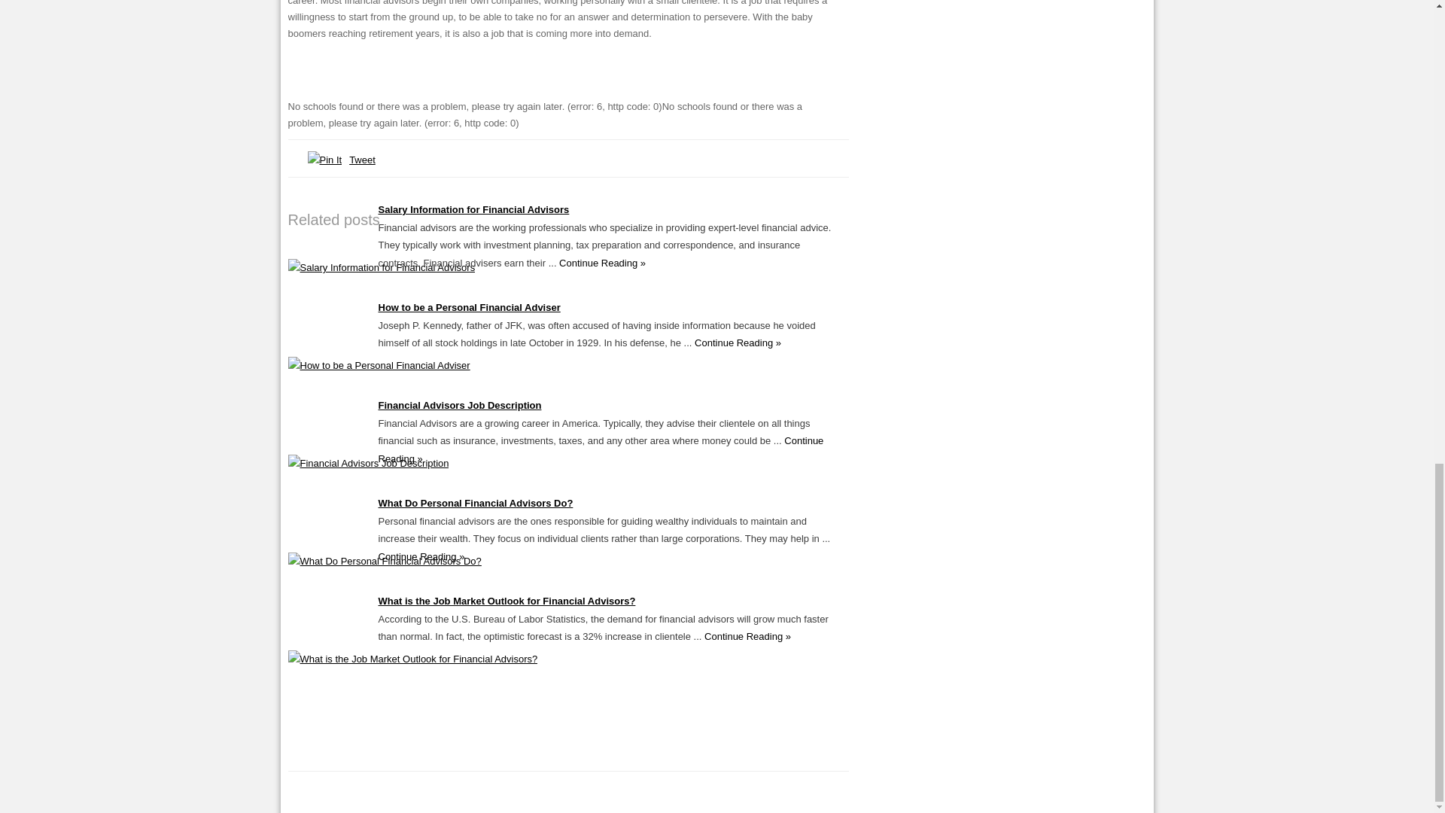 This screenshot has width=1445, height=813. What do you see at coordinates (381, 266) in the screenshot?
I see `Salary Information for Financial Advisors` at bounding box center [381, 266].